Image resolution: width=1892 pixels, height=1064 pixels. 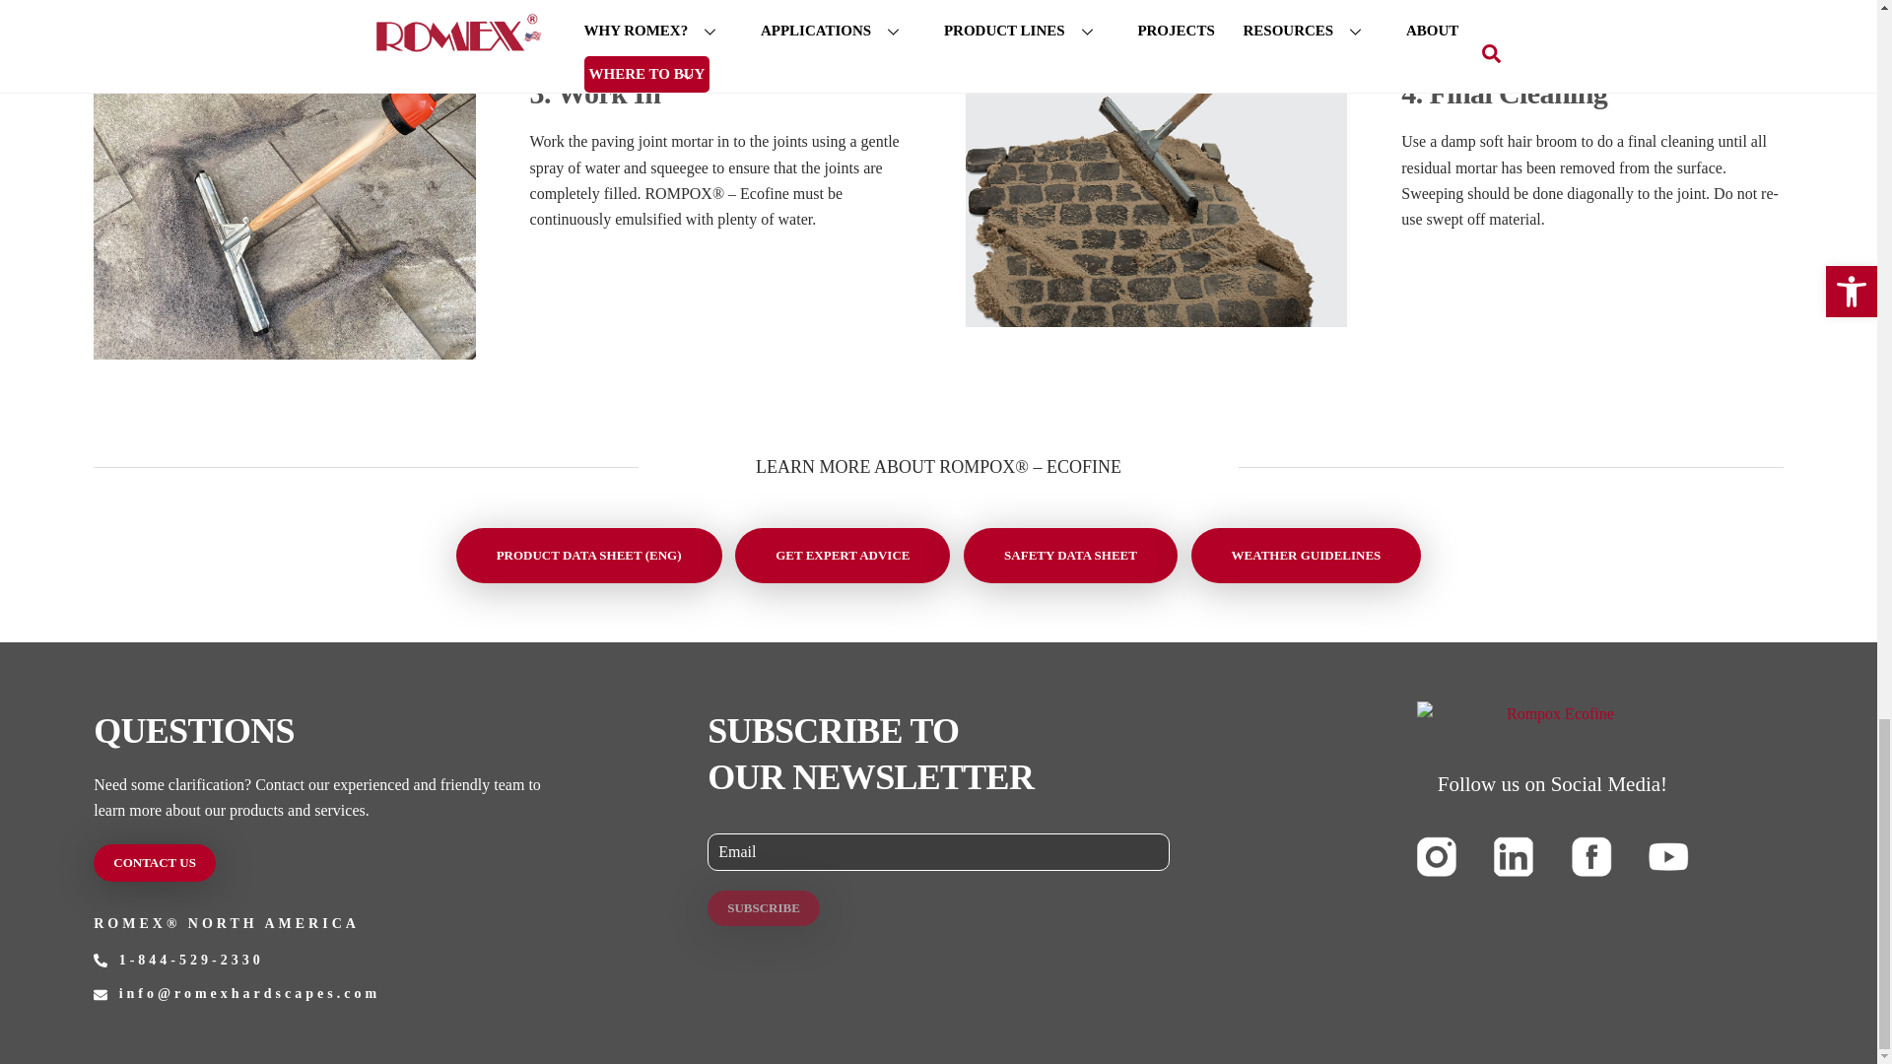 I want to click on 1, so click(x=284, y=19).